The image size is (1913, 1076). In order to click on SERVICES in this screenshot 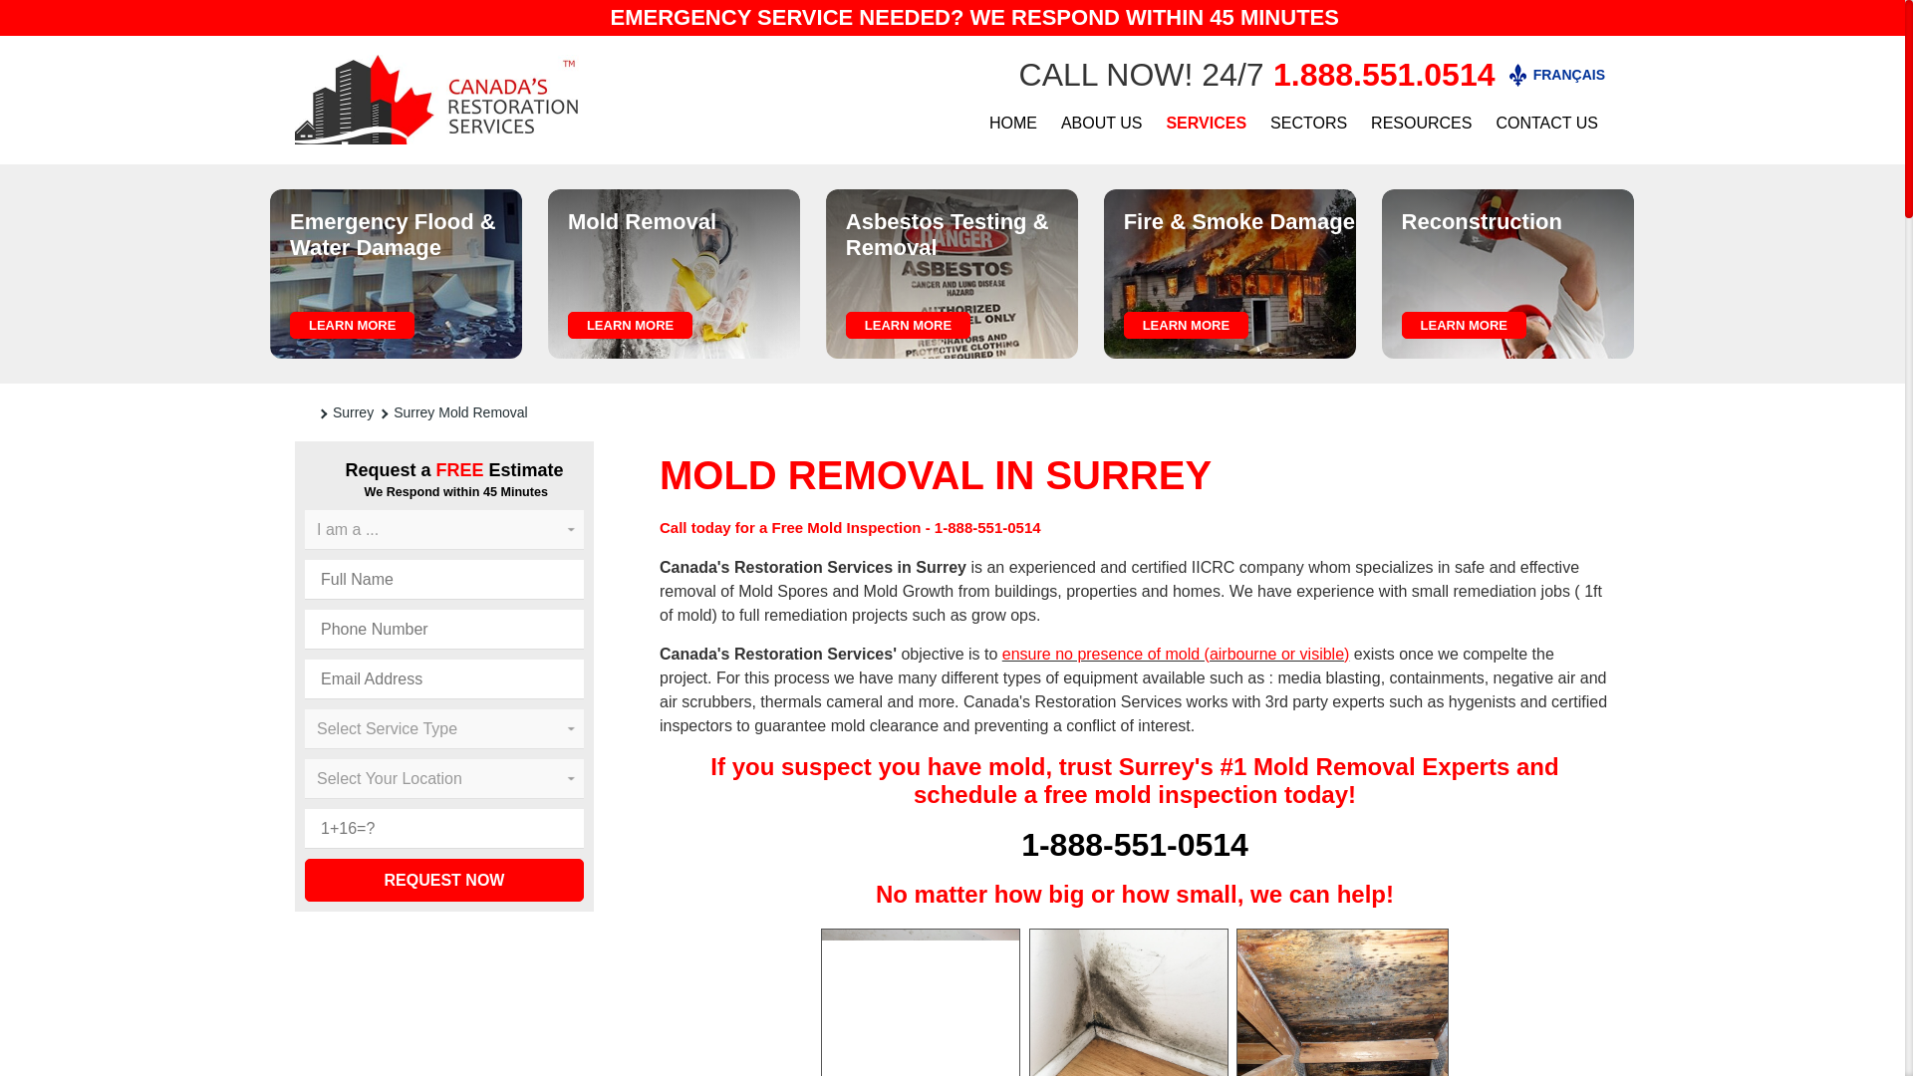, I will do `click(1206, 123)`.